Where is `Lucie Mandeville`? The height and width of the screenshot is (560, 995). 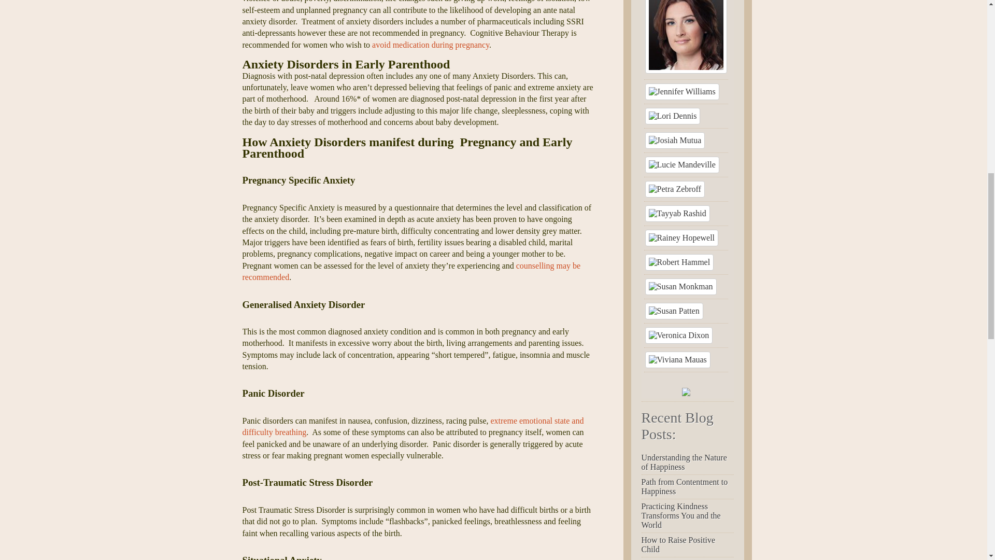 Lucie Mandeville is located at coordinates (681, 165).